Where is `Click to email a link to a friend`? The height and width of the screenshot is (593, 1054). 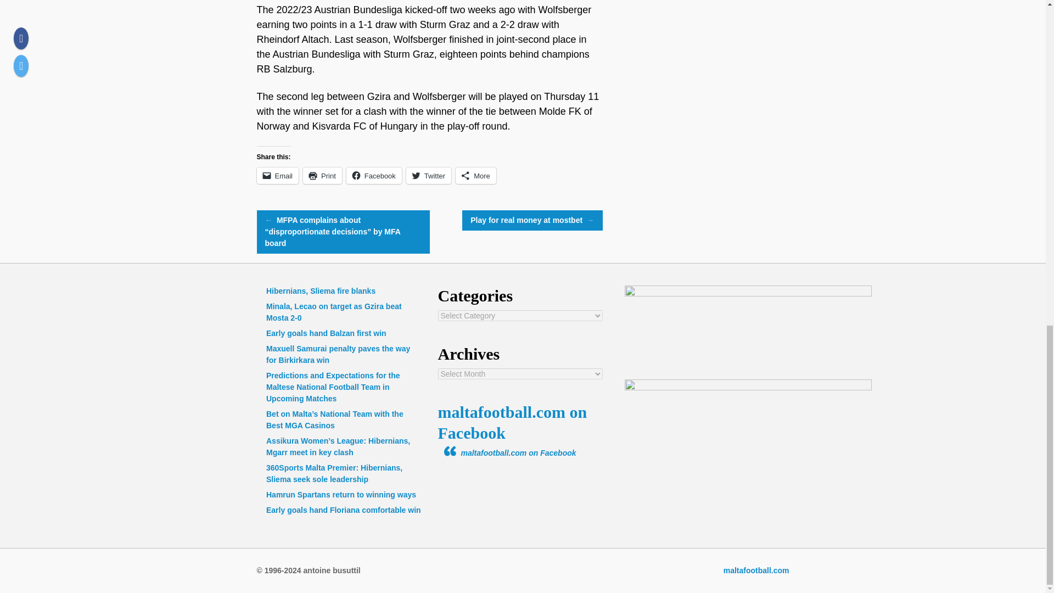
Click to email a link to a friend is located at coordinates (278, 175).